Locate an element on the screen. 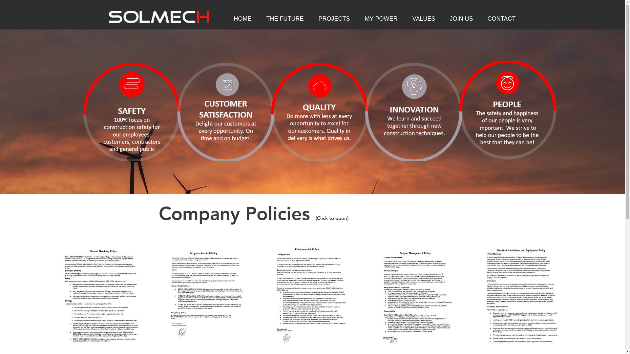 Image resolution: width=630 pixels, height=354 pixels. CONTACT is located at coordinates (499, 19).